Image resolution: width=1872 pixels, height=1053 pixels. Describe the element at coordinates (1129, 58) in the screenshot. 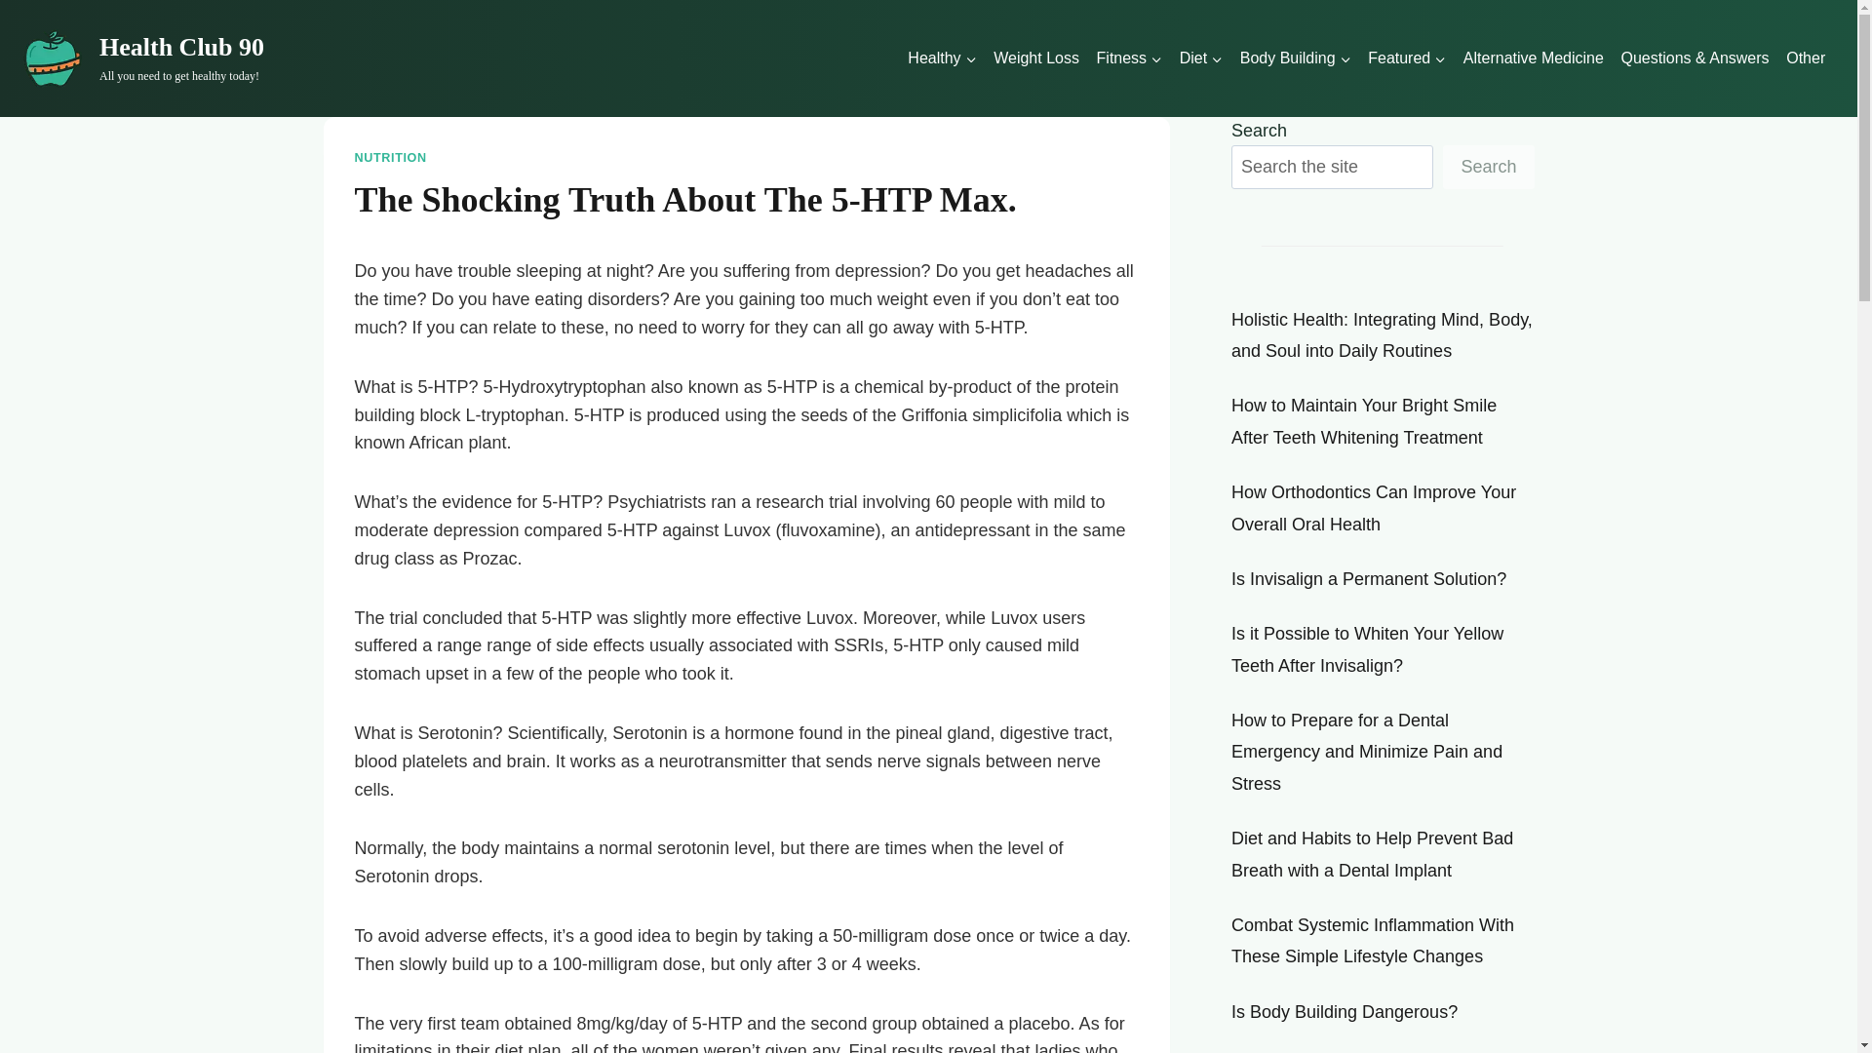

I see `Fitness` at that location.